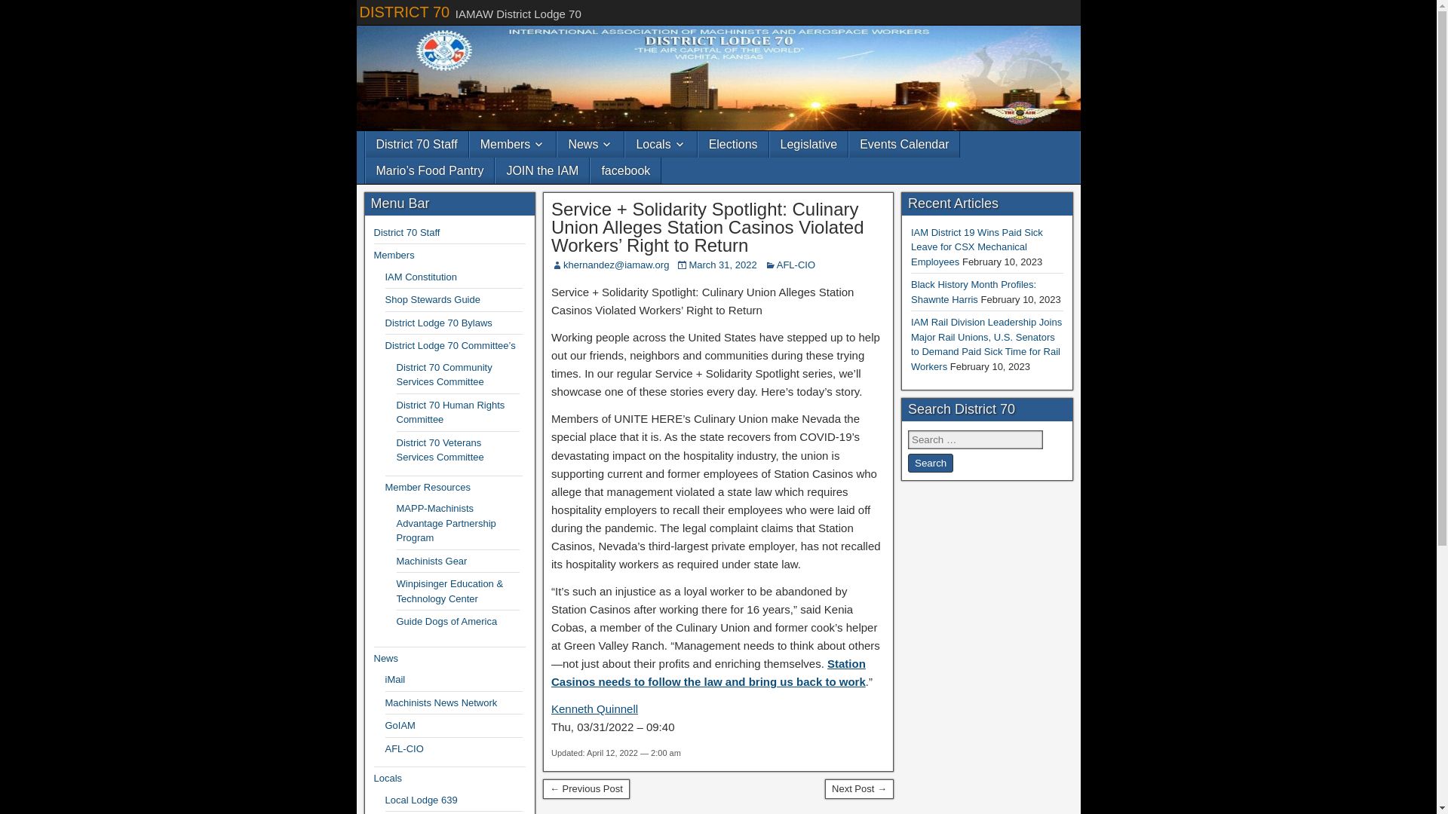 This screenshot has height=814, width=1448. Describe the element at coordinates (594, 708) in the screenshot. I see `Kenneth Quinnell` at that location.